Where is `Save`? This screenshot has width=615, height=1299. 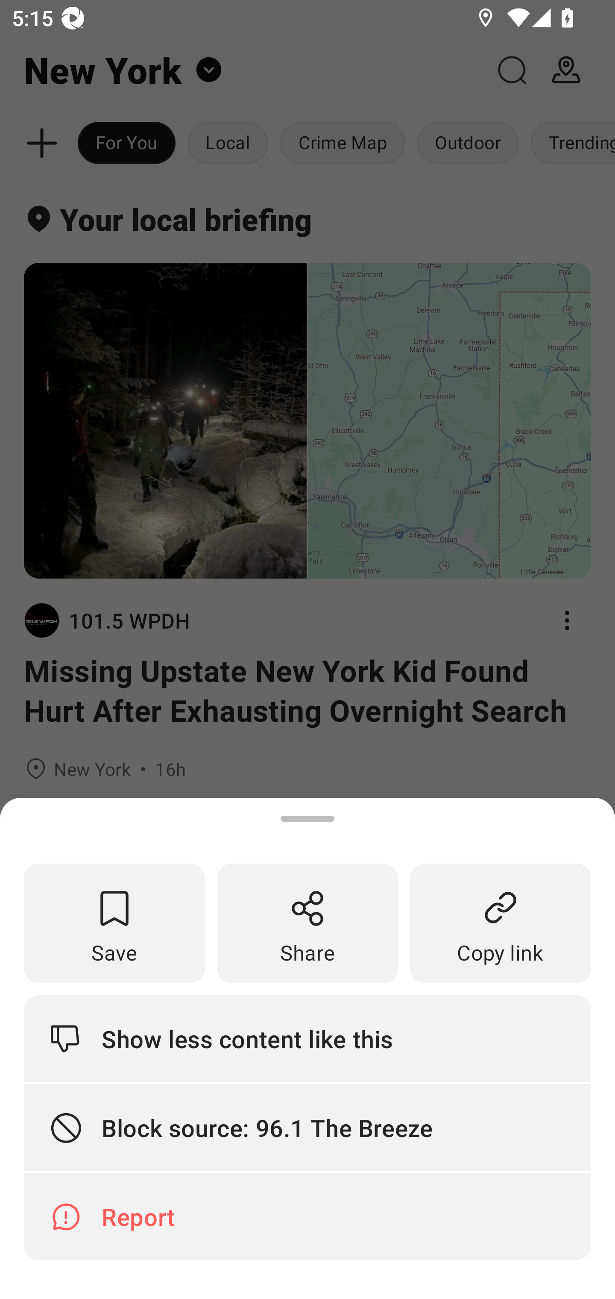 Save is located at coordinates (114, 923).